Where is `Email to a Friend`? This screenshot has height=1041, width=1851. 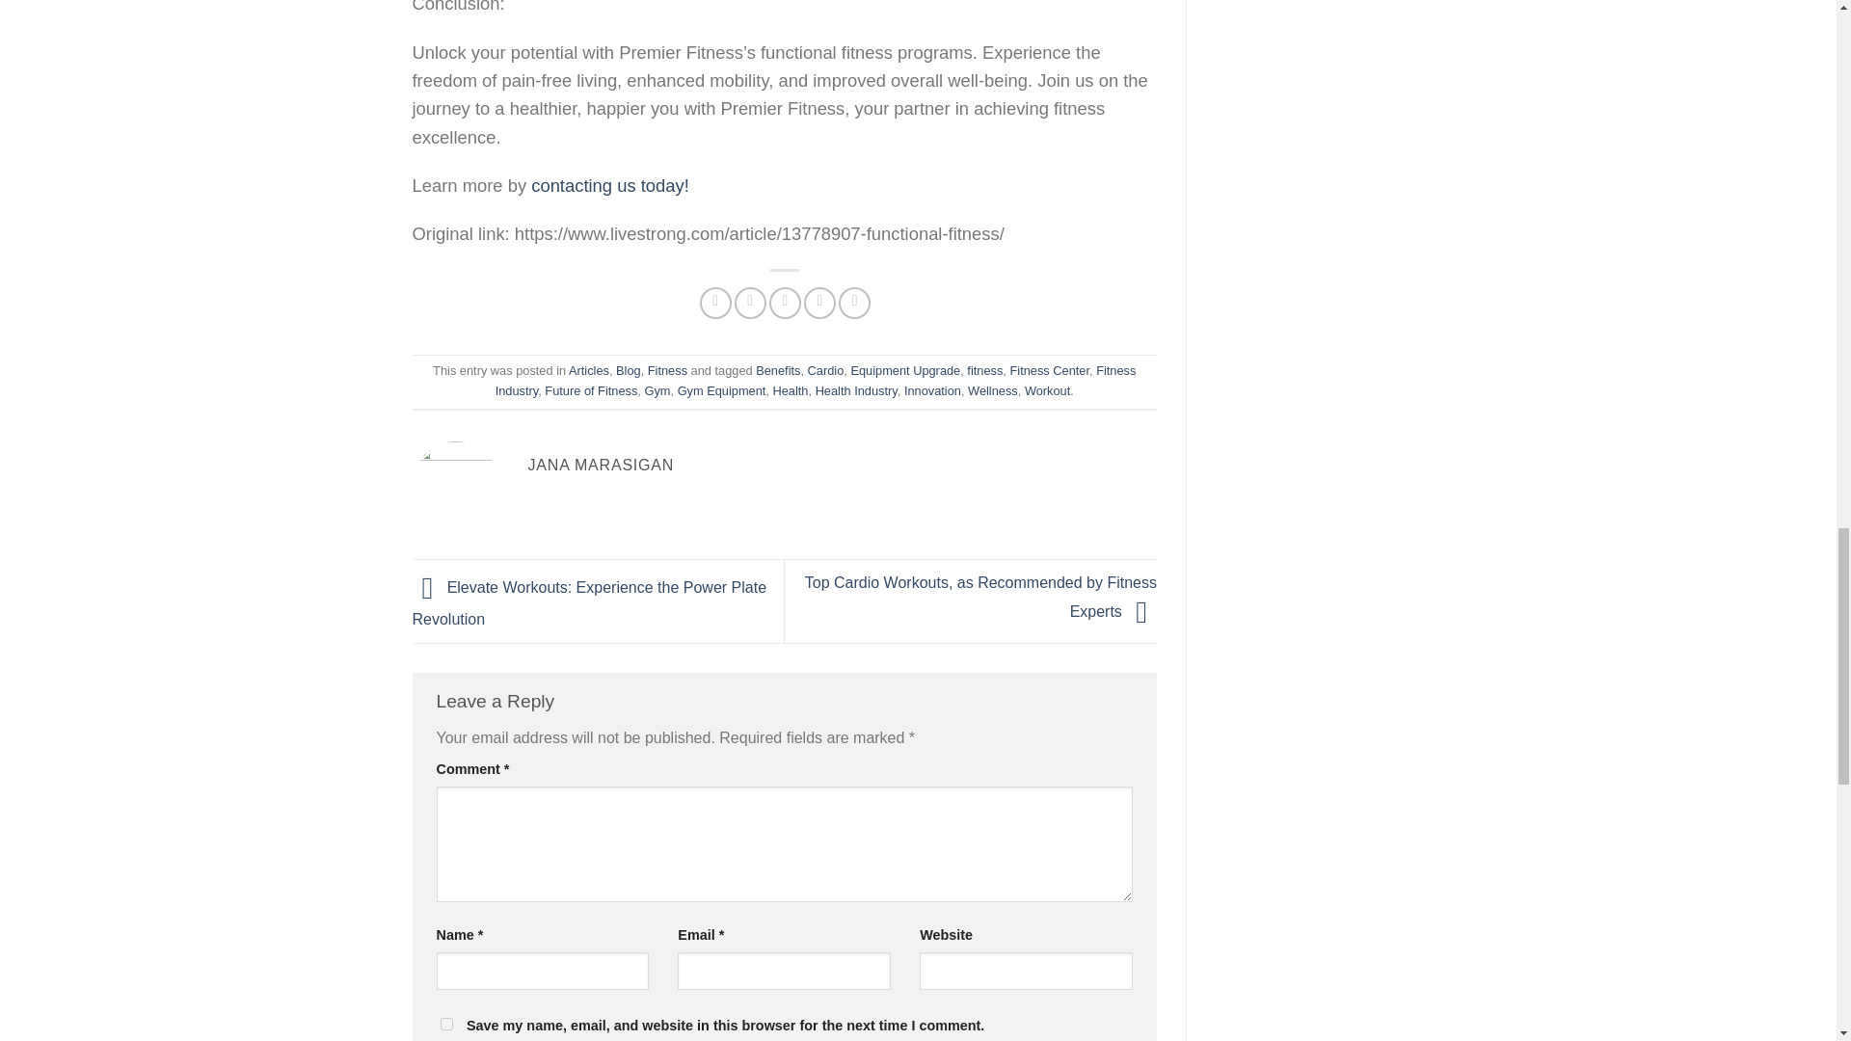
Email to a Friend is located at coordinates (785, 303).